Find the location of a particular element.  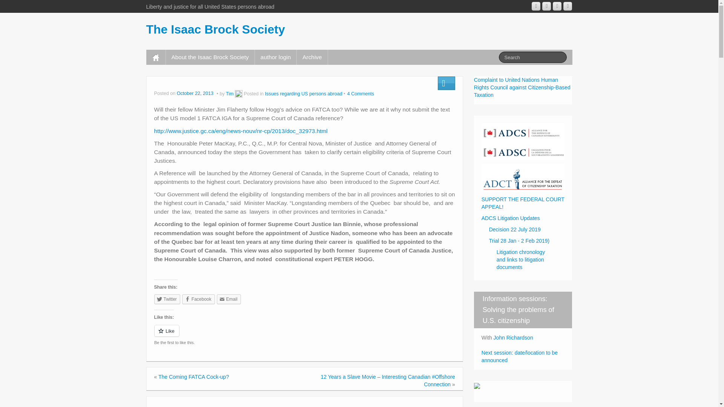

The Isaac Brock Society Twitter is located at coordinates (567, 6).